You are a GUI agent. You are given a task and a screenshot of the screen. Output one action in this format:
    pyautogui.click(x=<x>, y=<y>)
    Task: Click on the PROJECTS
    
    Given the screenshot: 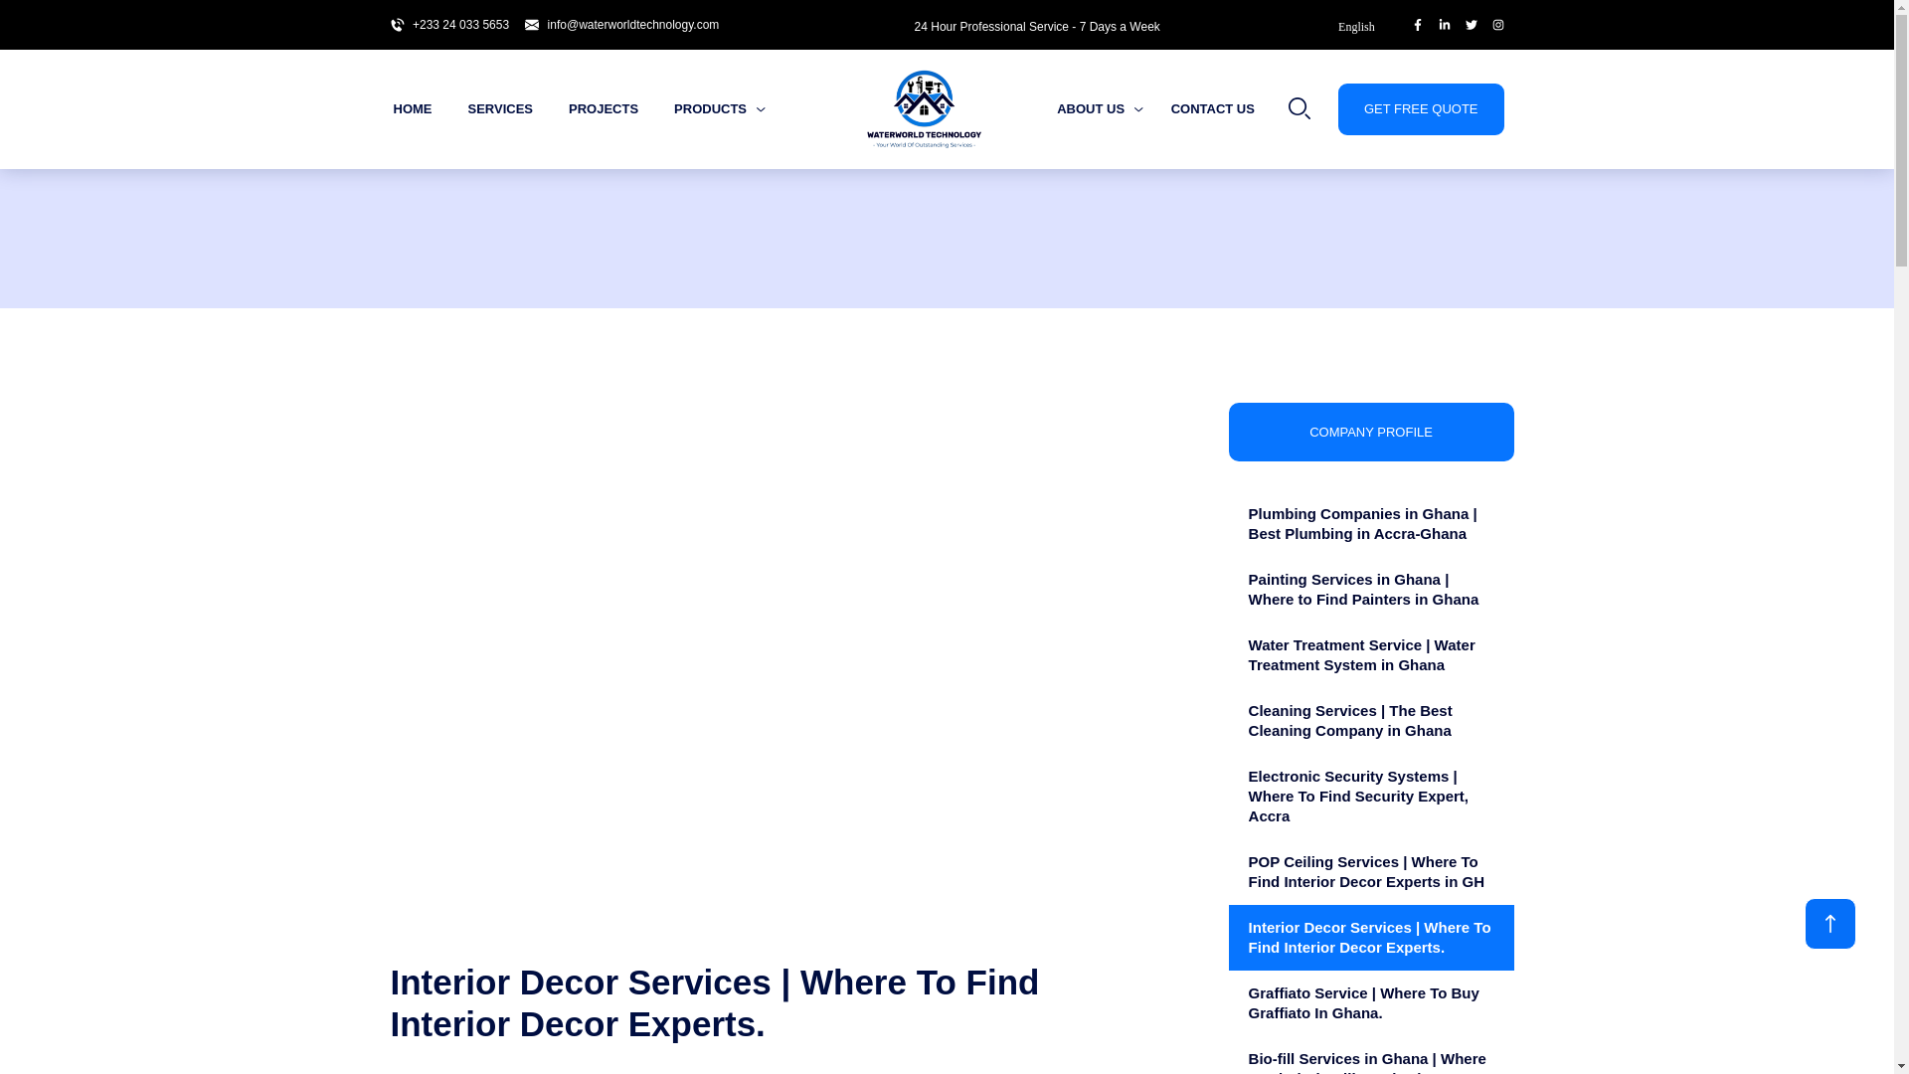 What is the action you would take?
    pyautogui.click(x=618, y=109)
    